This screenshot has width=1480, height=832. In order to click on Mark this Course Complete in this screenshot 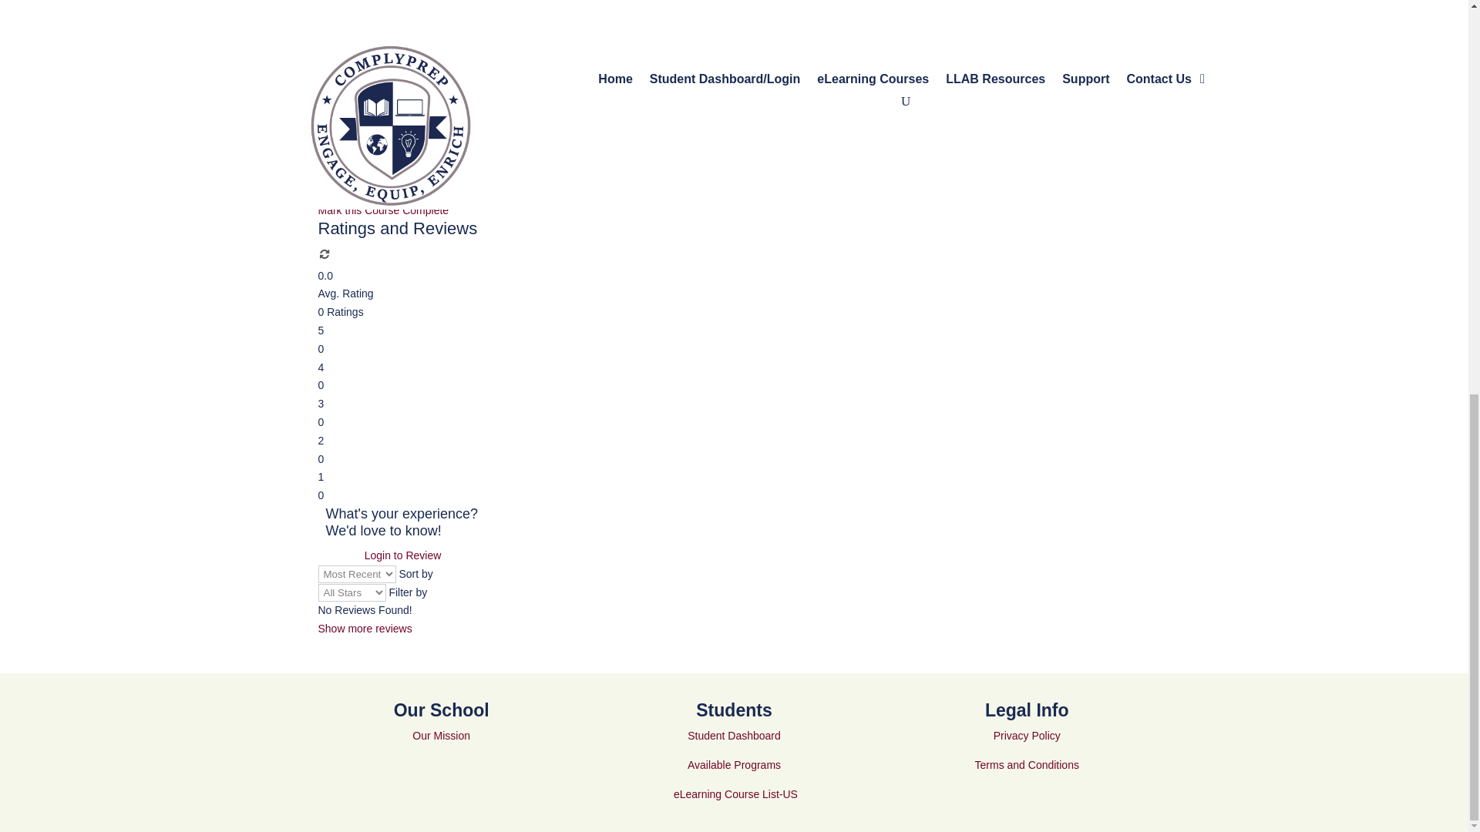, I will do `click(734, 202)`.